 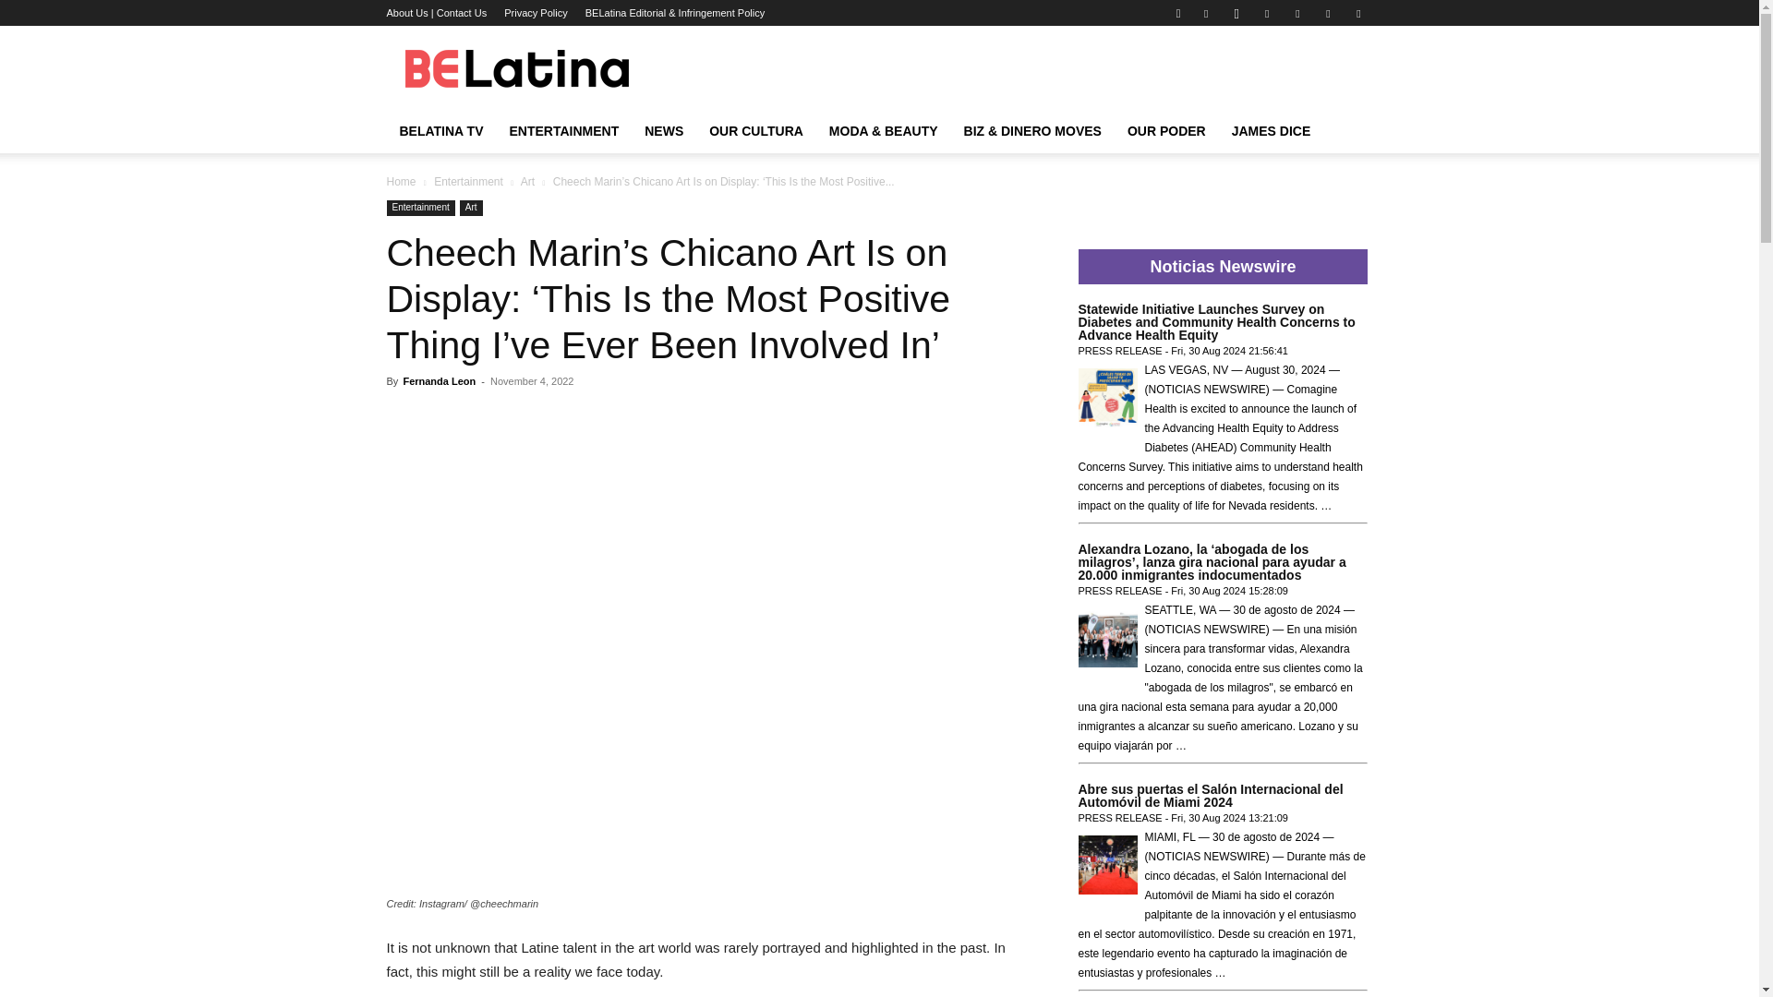 What do you see at coordinates (1236, 13) in the screenshot?
I see `Instagram` at bounding box center [1236, 13].